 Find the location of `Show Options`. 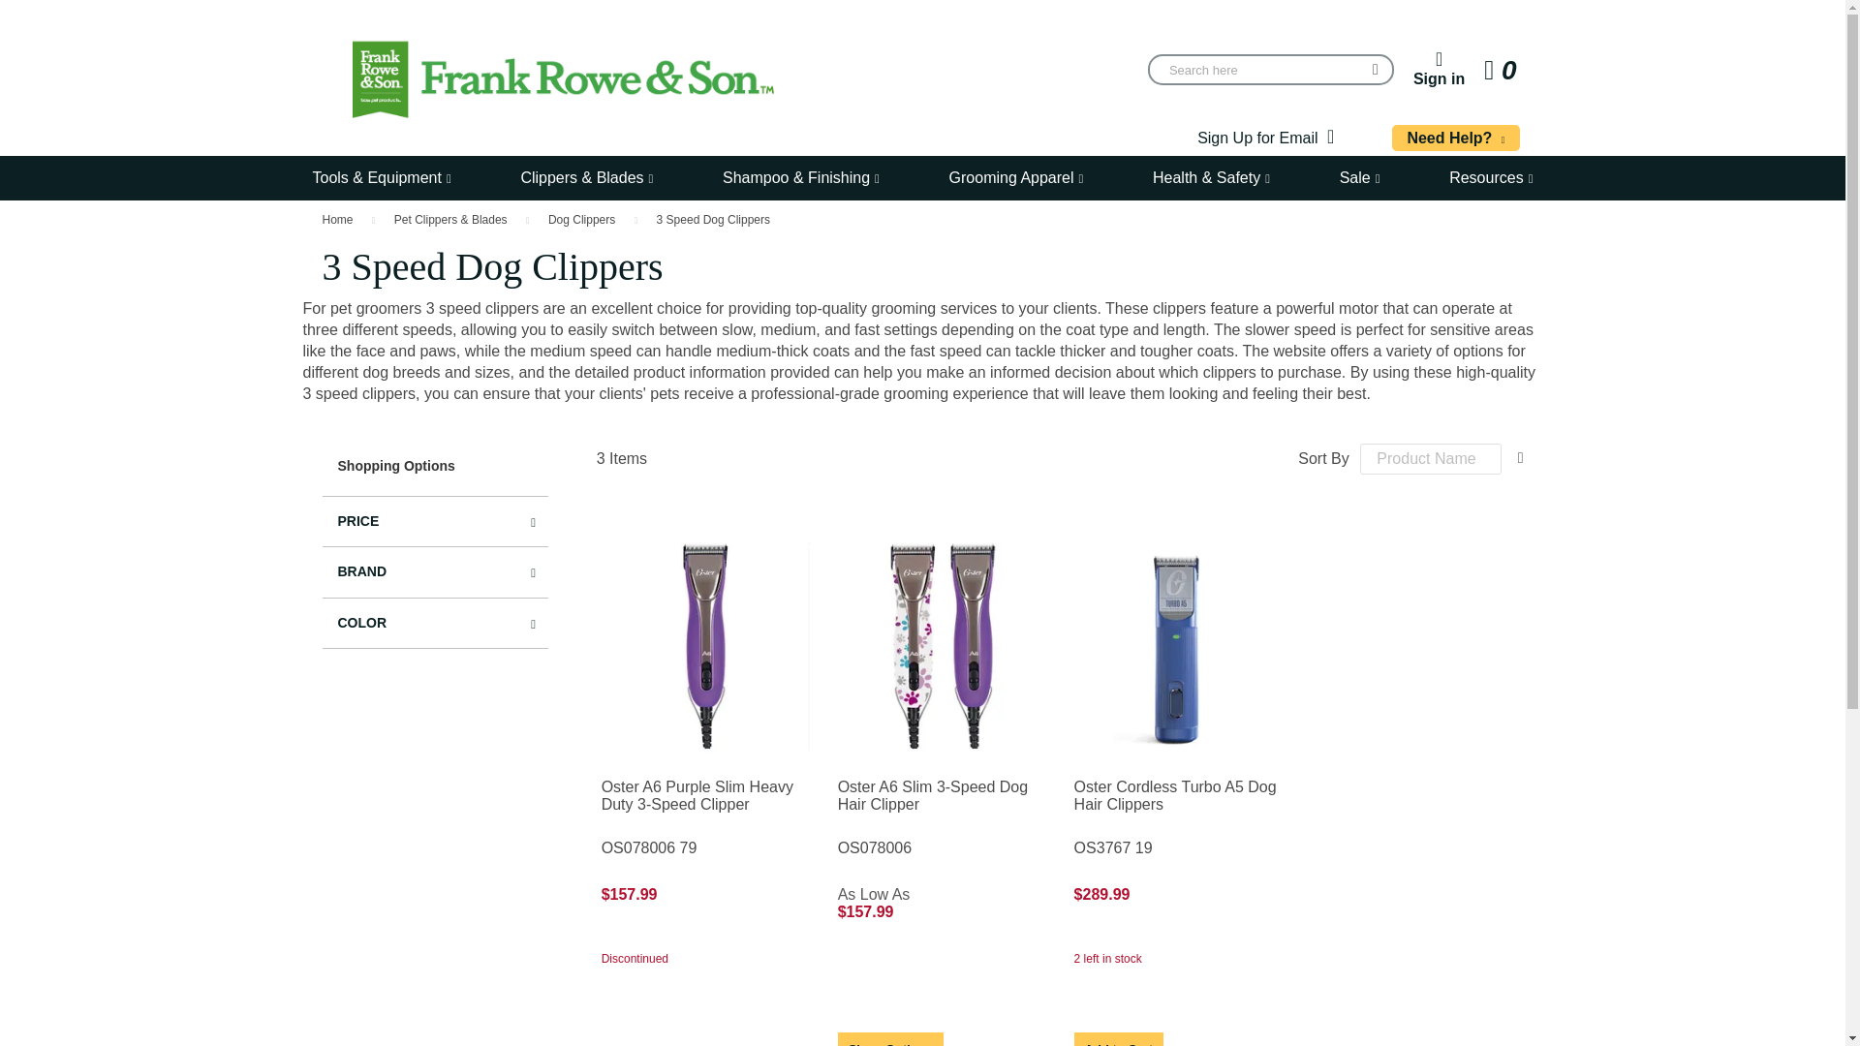

Show Options is located at coordinates (1502, 71).